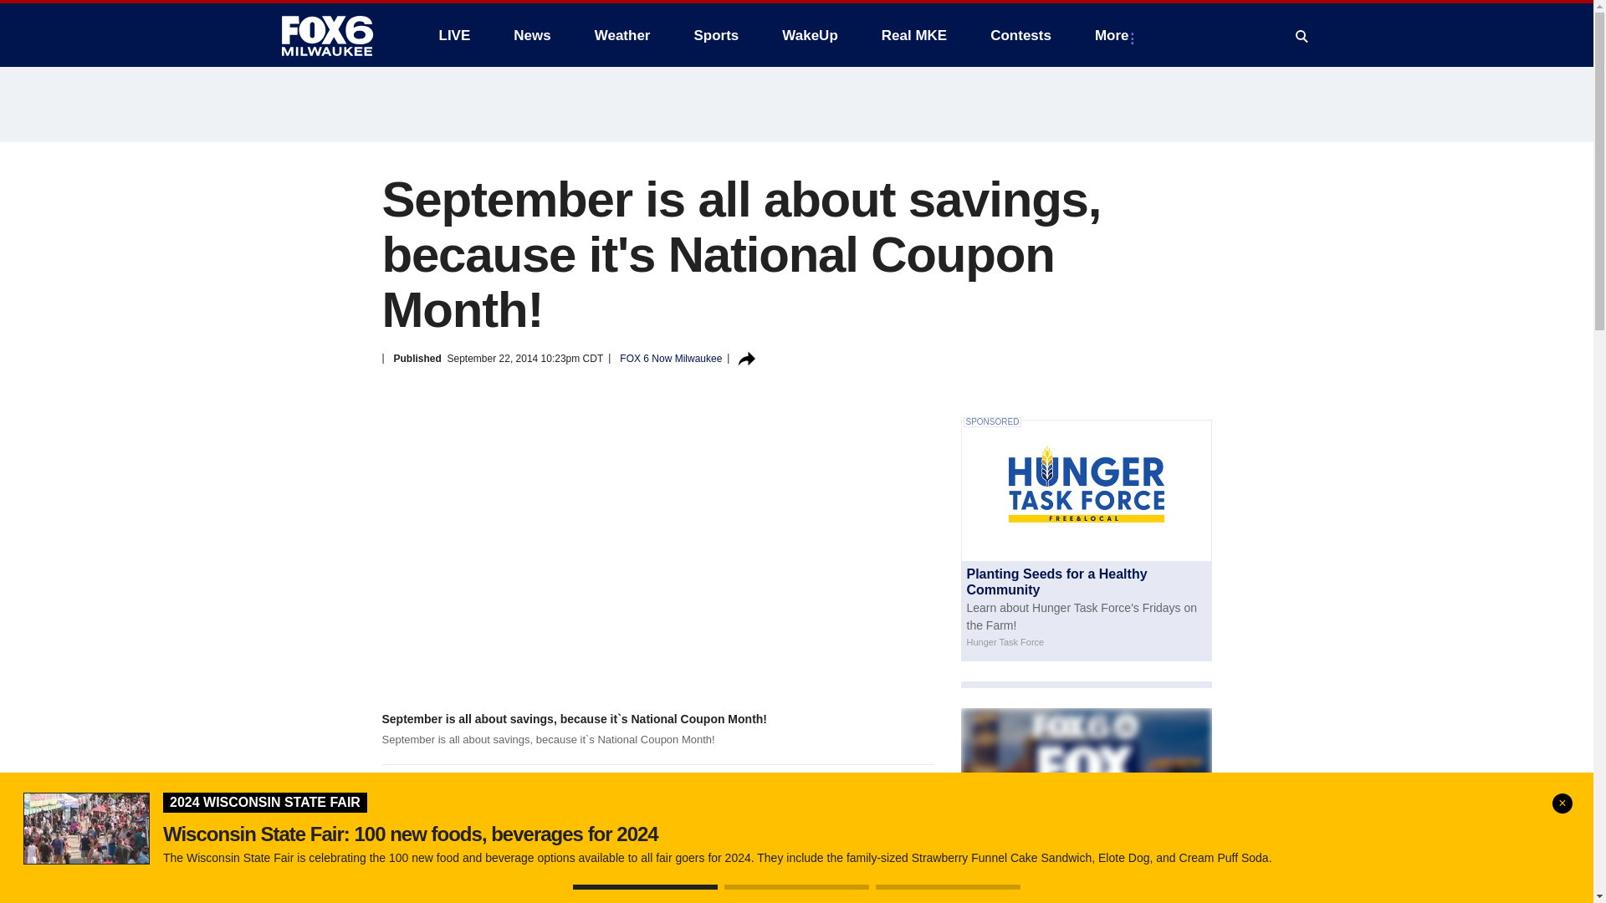 The height and width of the screenshot is (903, 1606). What do you see at coordinates (622, 35) in the screenshot?
I see `Weather` at bounding box center [622, 35].